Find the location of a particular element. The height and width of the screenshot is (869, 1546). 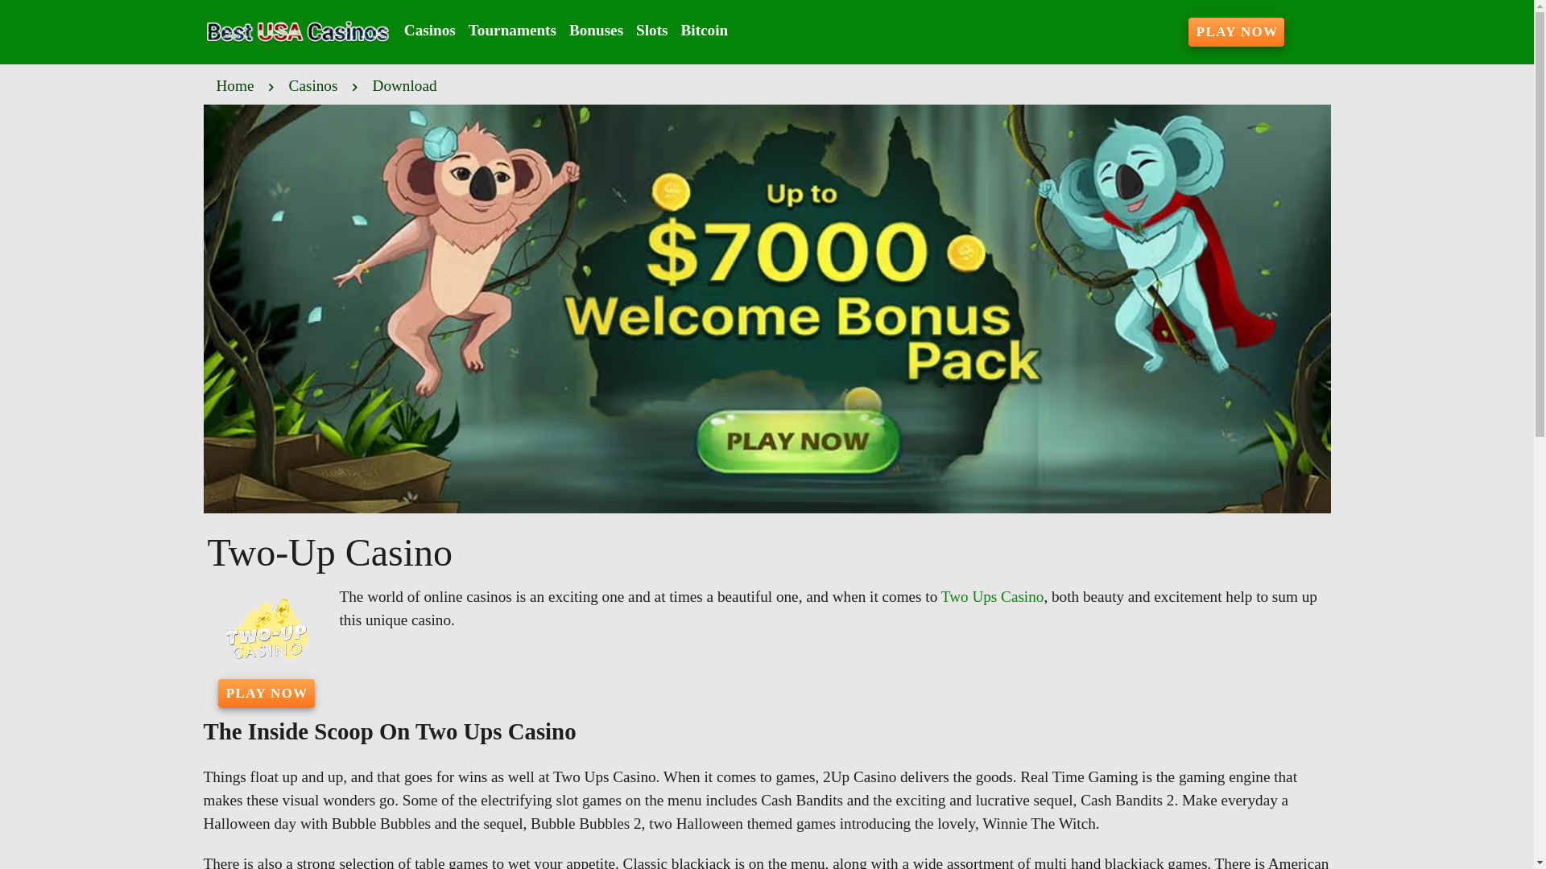

Two Ups Casino is located at coordinates (993, 596).